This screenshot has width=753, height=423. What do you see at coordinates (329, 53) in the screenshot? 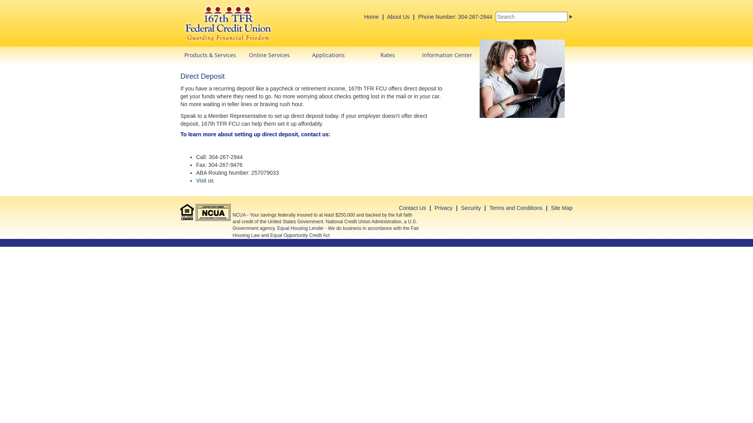
I see `Applications` at bounding box center [329, 53].